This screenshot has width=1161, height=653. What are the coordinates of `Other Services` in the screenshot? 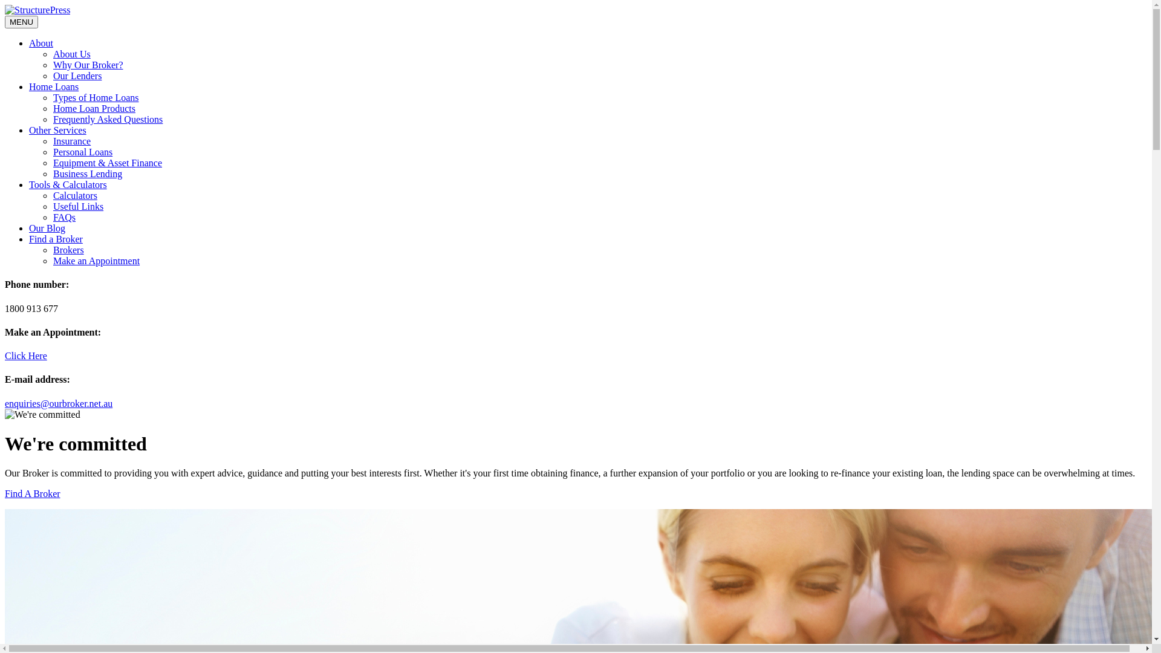 It's located at (58, 131).